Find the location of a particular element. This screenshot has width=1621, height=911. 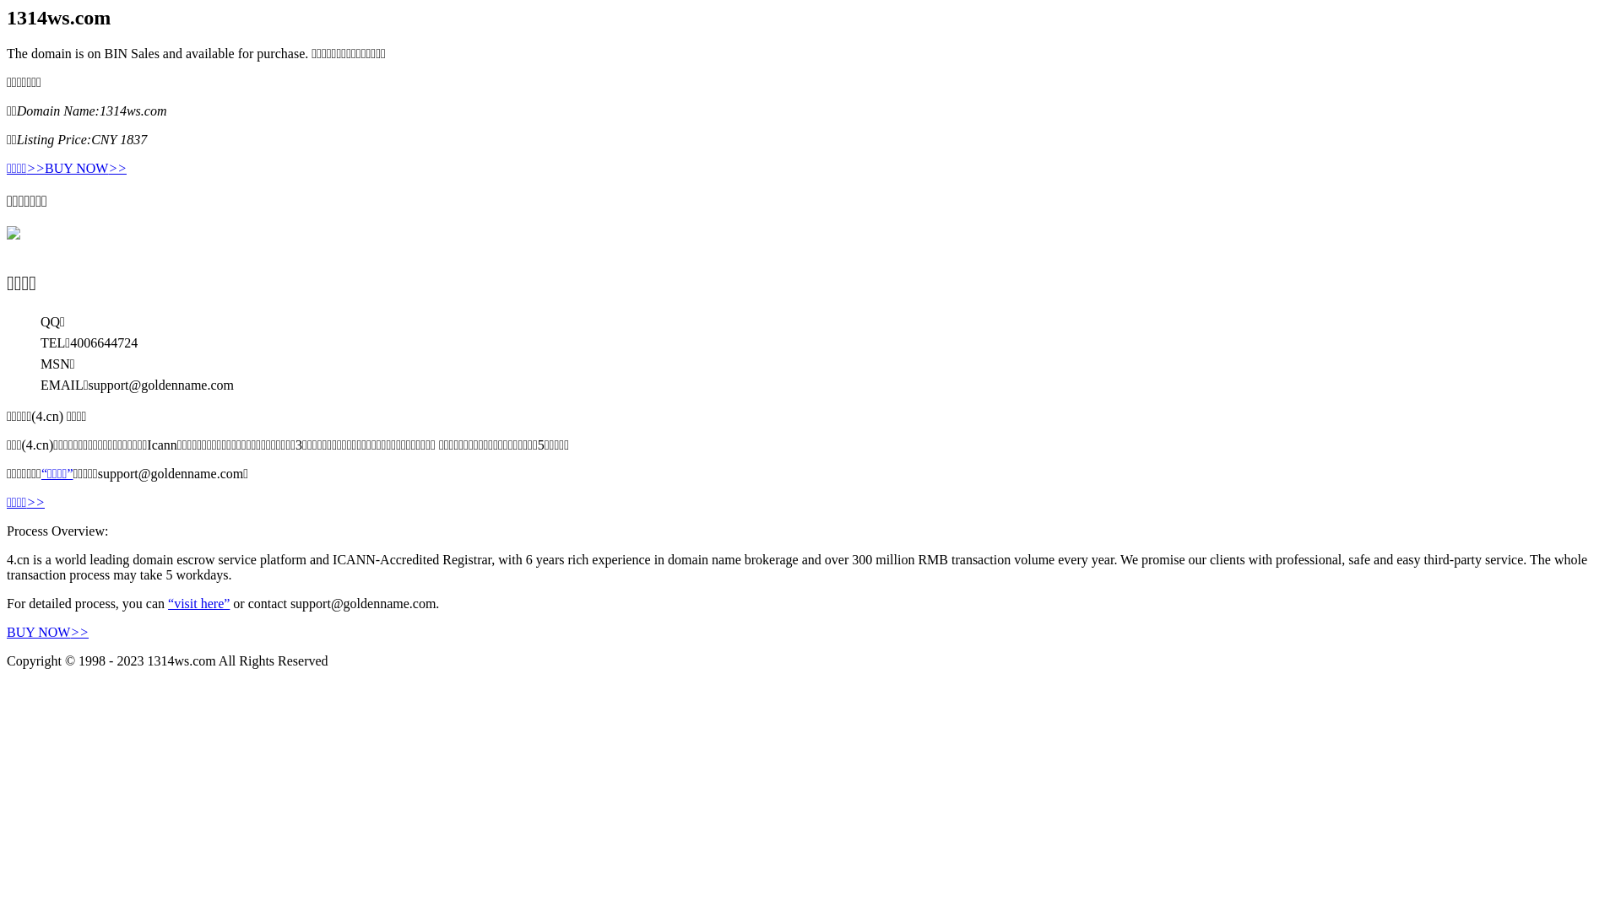

BUY NOW>> is located at coordinates (86, 169).